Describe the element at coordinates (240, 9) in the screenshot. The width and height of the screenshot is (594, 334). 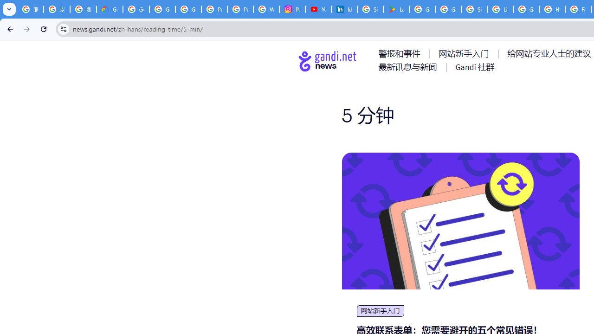
I see `Privacy Help Center - Policies Help` at that location.